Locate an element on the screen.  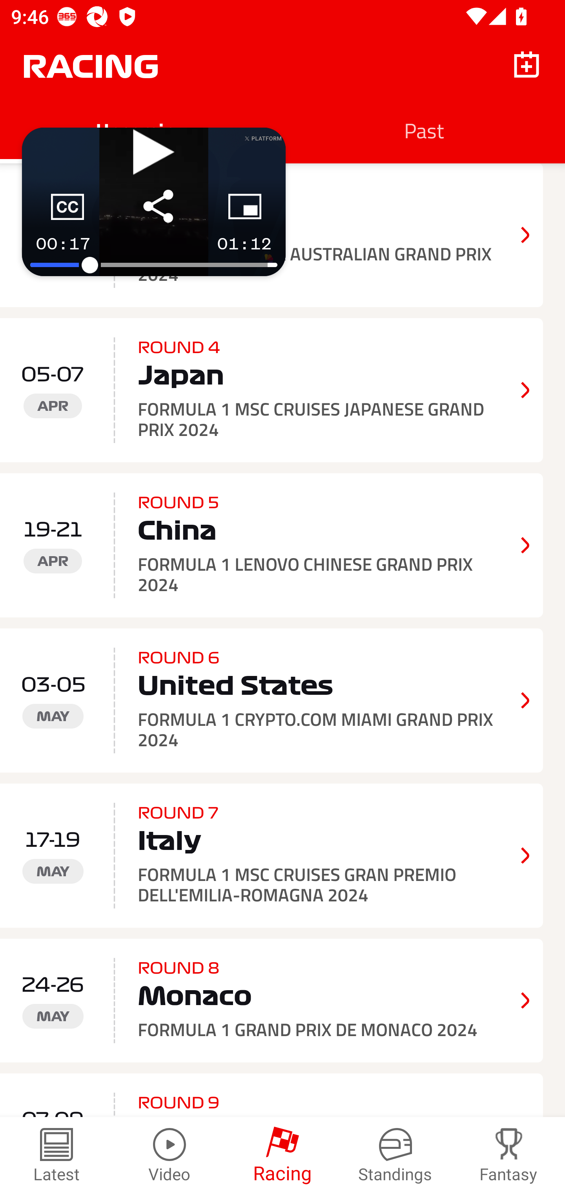
Video is located at coordinates (169, 1156).